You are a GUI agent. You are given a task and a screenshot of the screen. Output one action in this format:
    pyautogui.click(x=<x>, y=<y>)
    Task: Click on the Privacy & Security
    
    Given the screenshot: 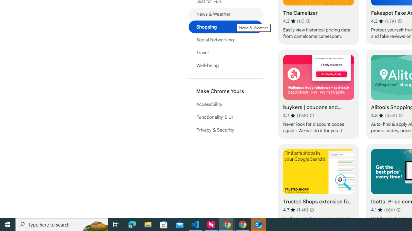 What is the action you would take?
    pyautogui.click(x=225, y=130)
    